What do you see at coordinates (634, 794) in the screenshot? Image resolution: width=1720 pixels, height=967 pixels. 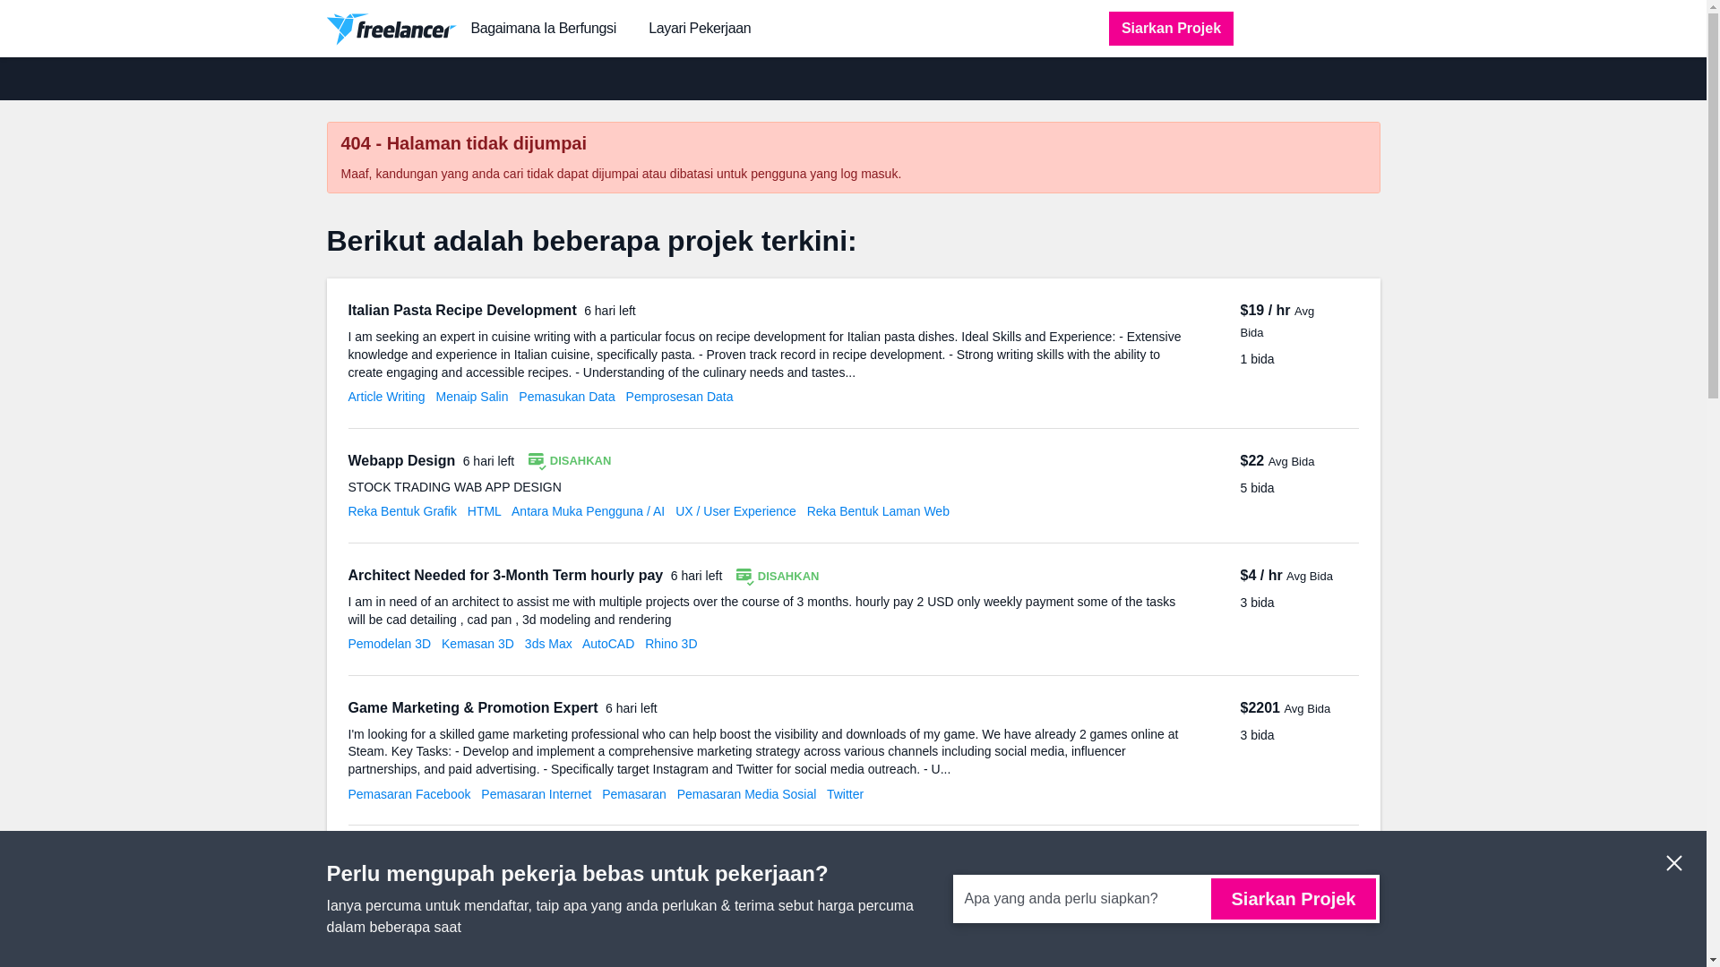 I see `Pemasaran` at bounding box center [634, 794].